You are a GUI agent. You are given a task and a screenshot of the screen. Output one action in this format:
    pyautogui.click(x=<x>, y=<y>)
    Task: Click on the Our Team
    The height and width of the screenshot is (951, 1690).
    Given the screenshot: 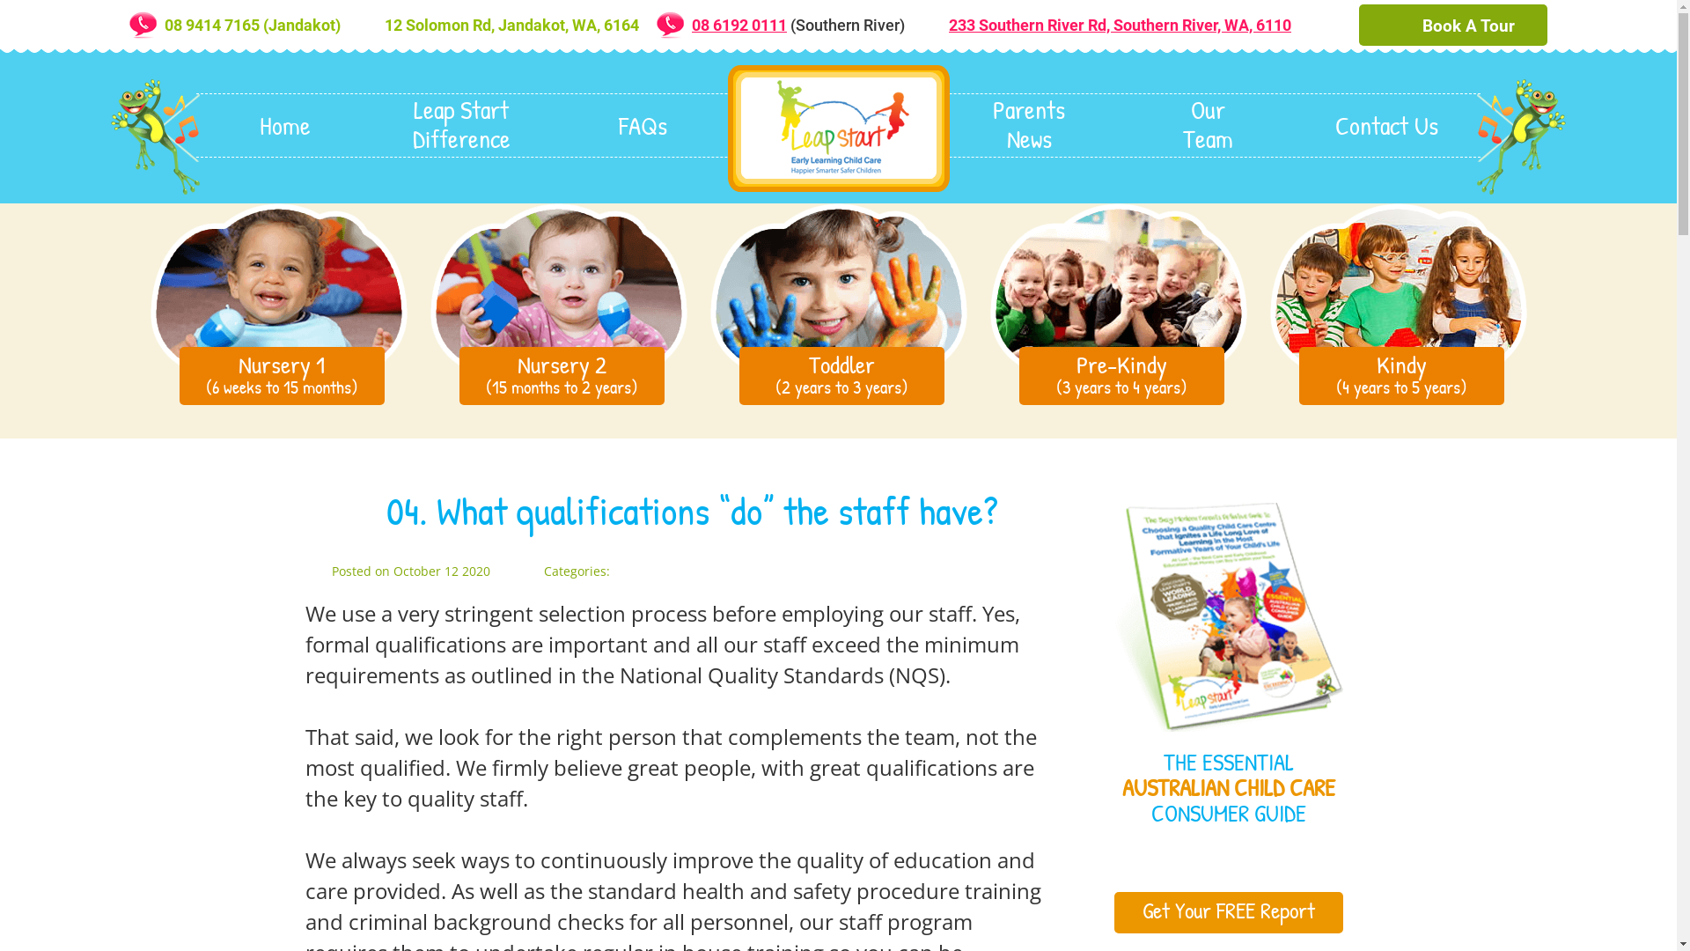 What is the action you would take?
    pyautogui.click(x=1208, y=125)
    